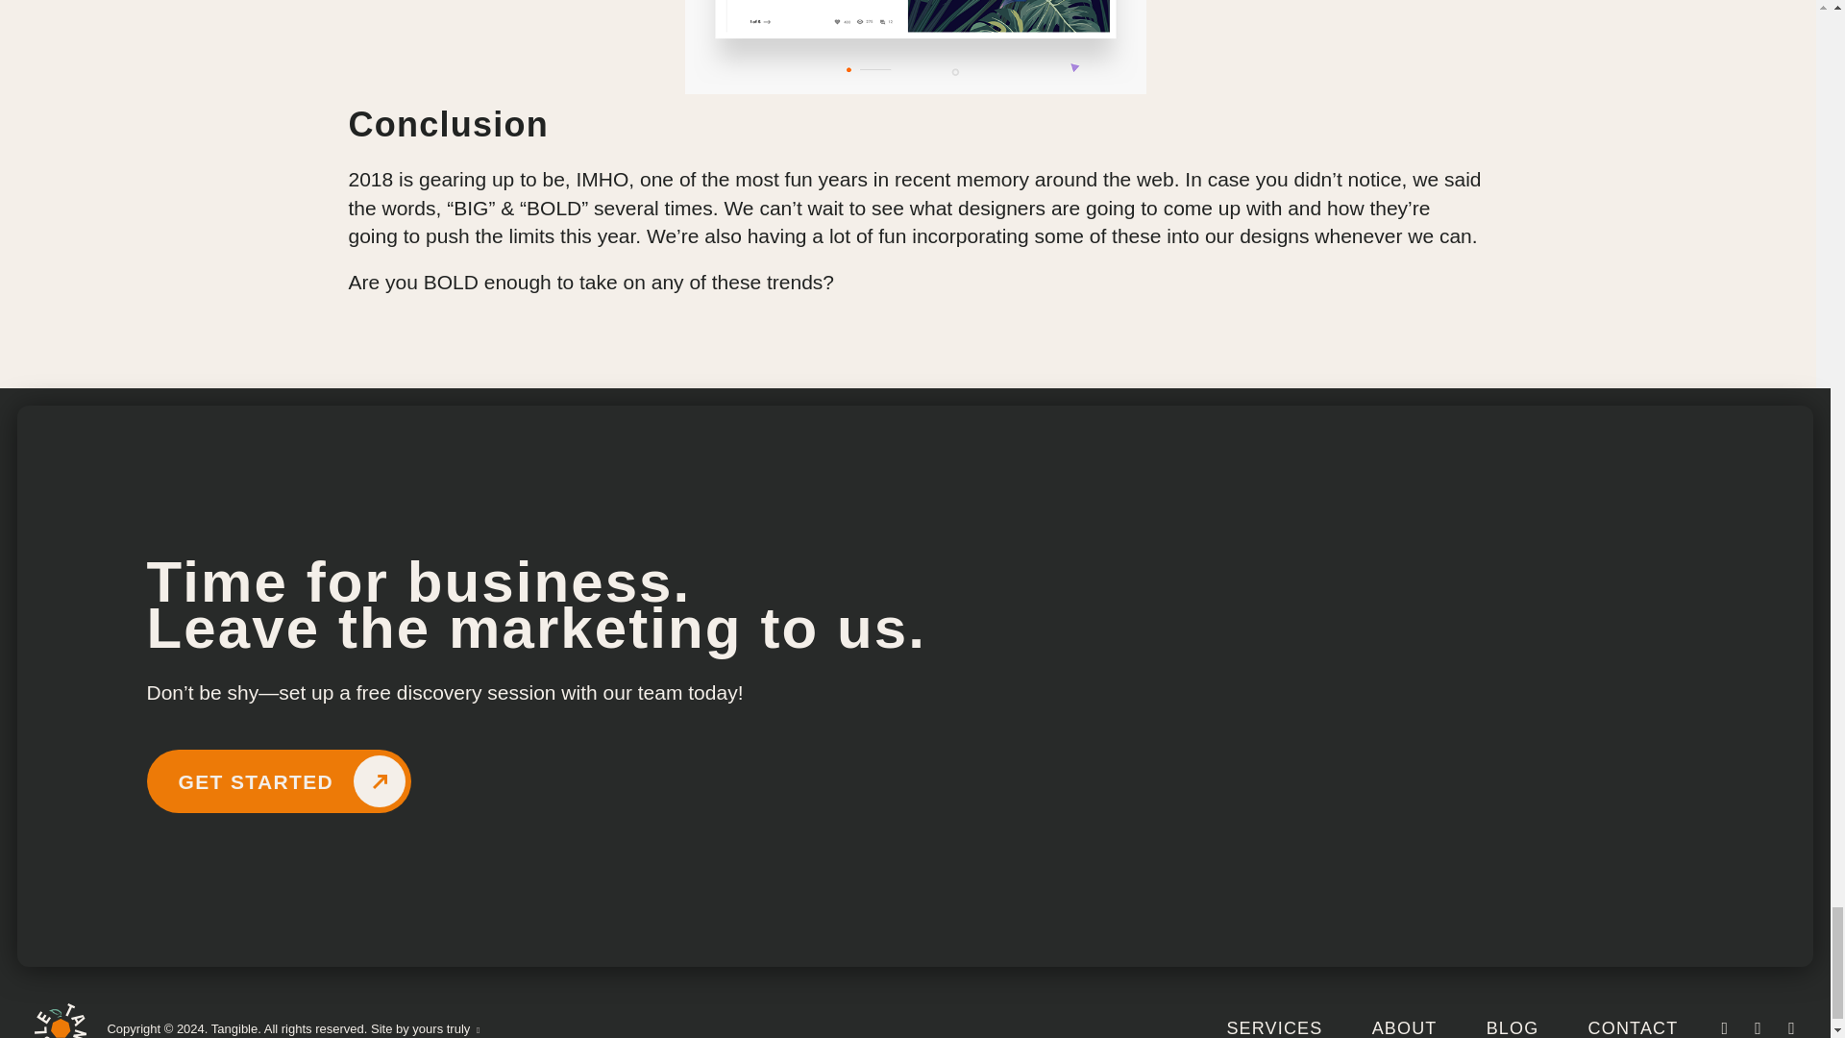 This screenshot has height=1038, width=1845. What do you see at coordinates (1274, 1028) in the screenshot?
I see `SERVICES` at bounding box center [1274, 1028].